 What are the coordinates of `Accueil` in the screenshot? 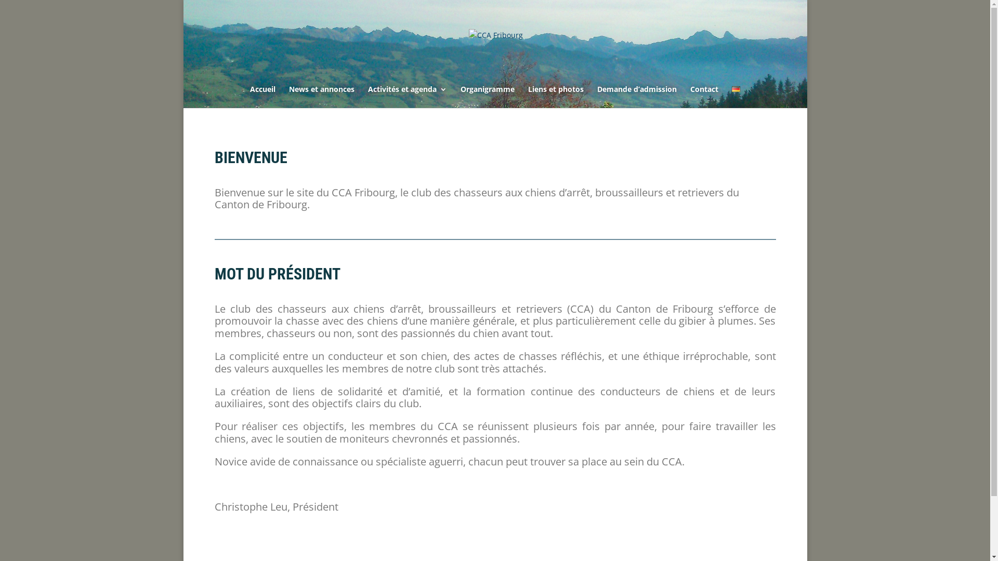 It's located at (262, 97).